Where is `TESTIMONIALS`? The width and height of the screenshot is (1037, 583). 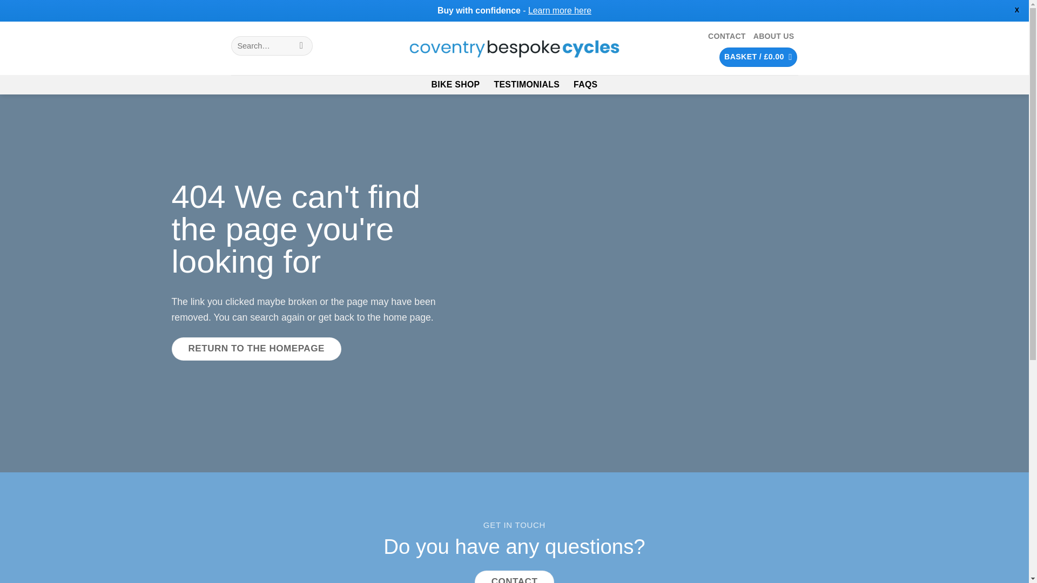 TESTIMONIALS is located at coordinates (526, 84).